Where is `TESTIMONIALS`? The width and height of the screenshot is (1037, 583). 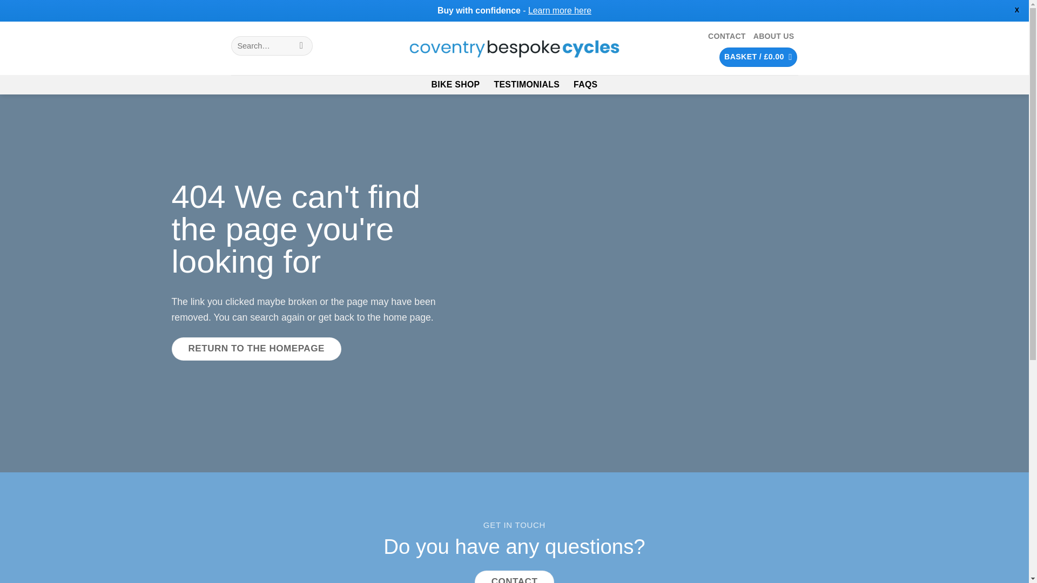 TESTIMONIALS is located at coordinates (526, 84).